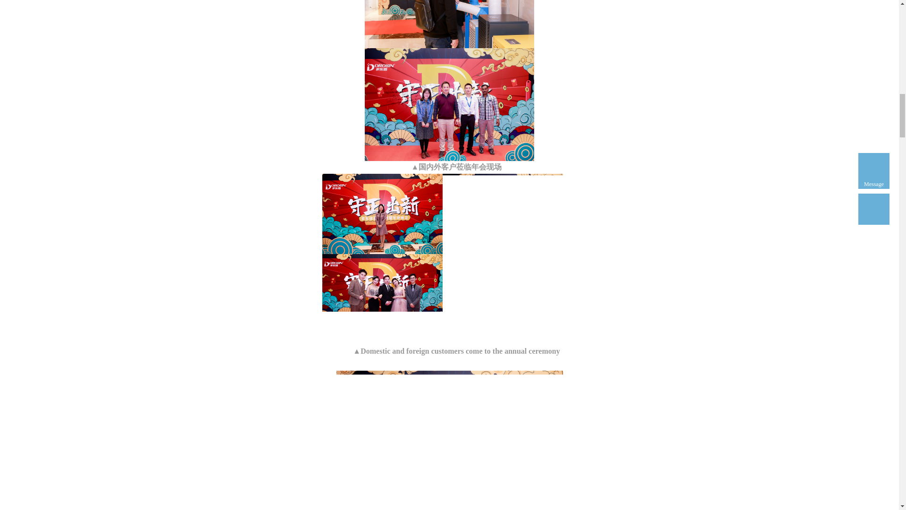  I want to click on 1603447039819196.jpg, so click(449, 24).